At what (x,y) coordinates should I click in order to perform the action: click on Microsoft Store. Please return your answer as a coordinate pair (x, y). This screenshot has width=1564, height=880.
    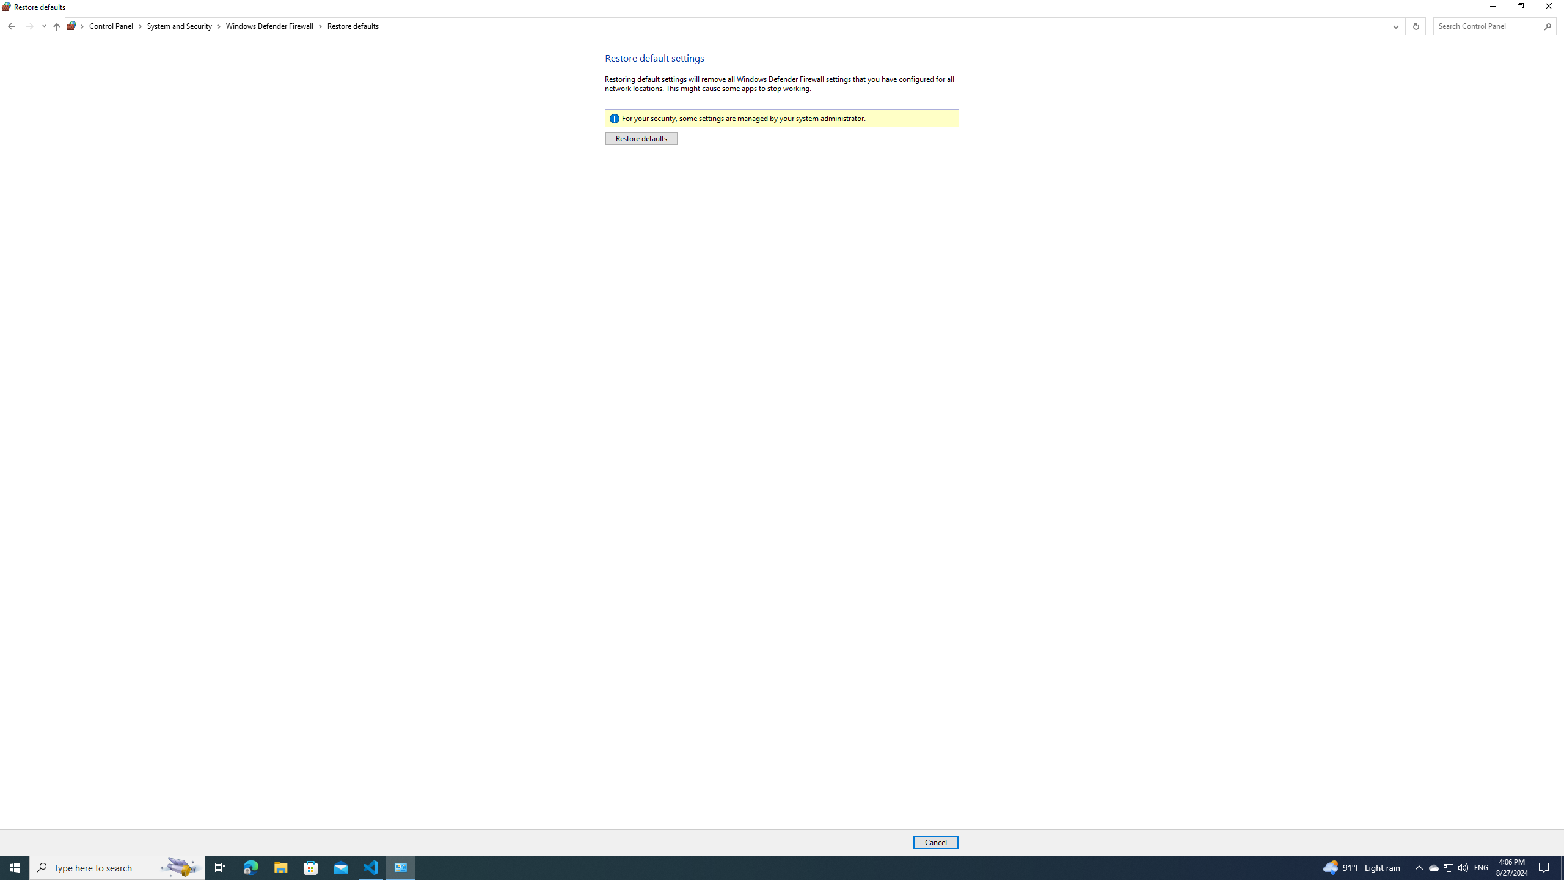
    Looking at the image, I should click on (1520, 9).